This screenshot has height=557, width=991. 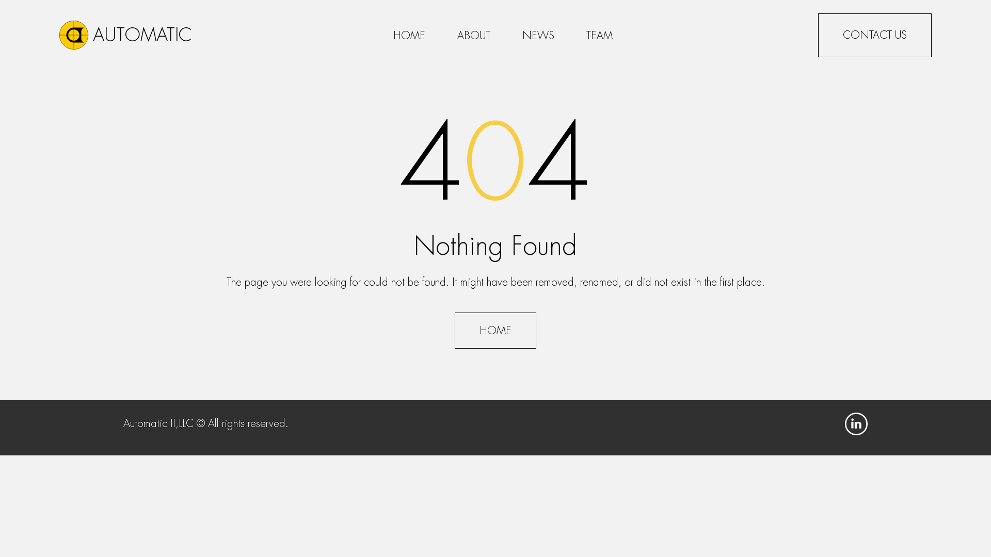 What do you see at coordinates (875, 35) in the screenshot?
I see `CONTACT US` at bounding box center [875, 35].